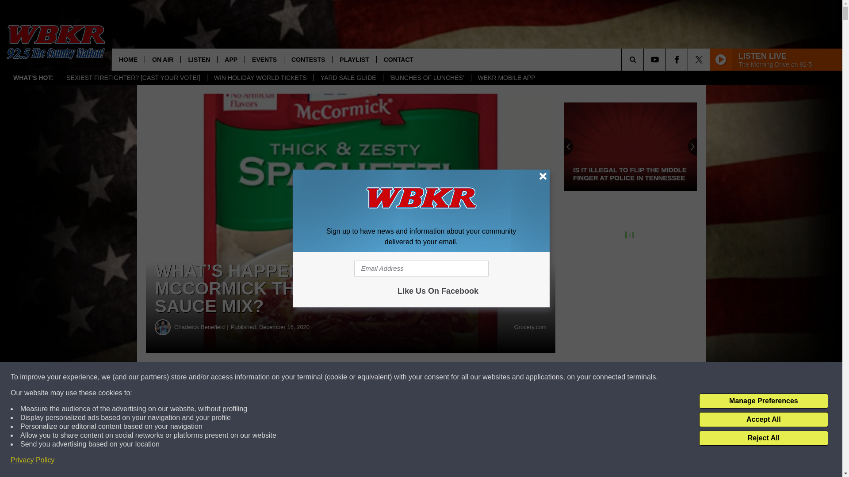 Image resolution: width=849 pixels, height=477 pixels. Describe the element at coordinates (348, 78) in the screenshot. I see `YARD SALE GUIDE` at that location.